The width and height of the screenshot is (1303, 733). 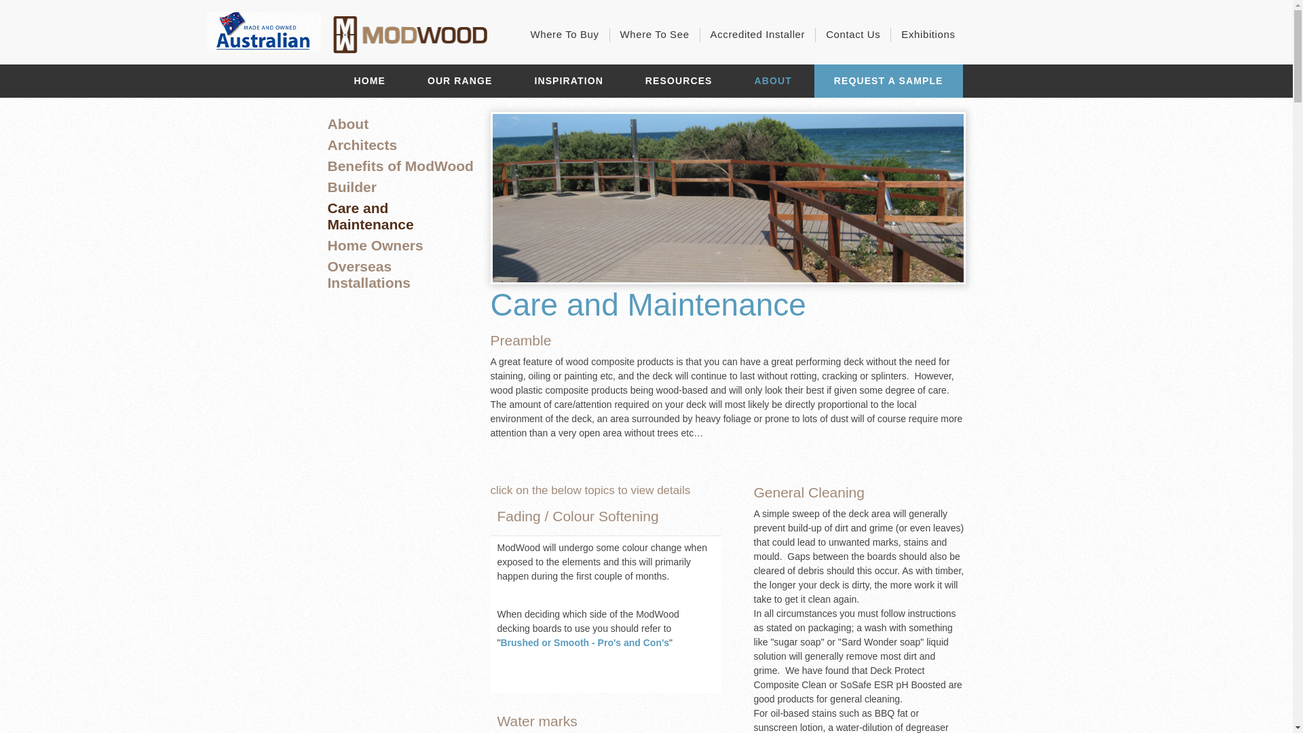 I want to click on Where To Buy, so click(x=565, y=35).